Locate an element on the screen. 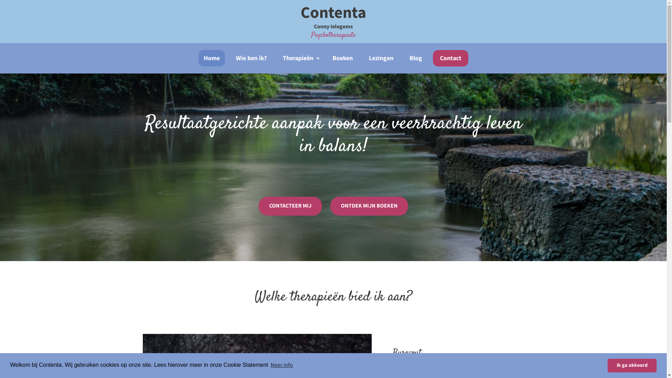  Wie ben ik? is located at coordinates (251, 58).